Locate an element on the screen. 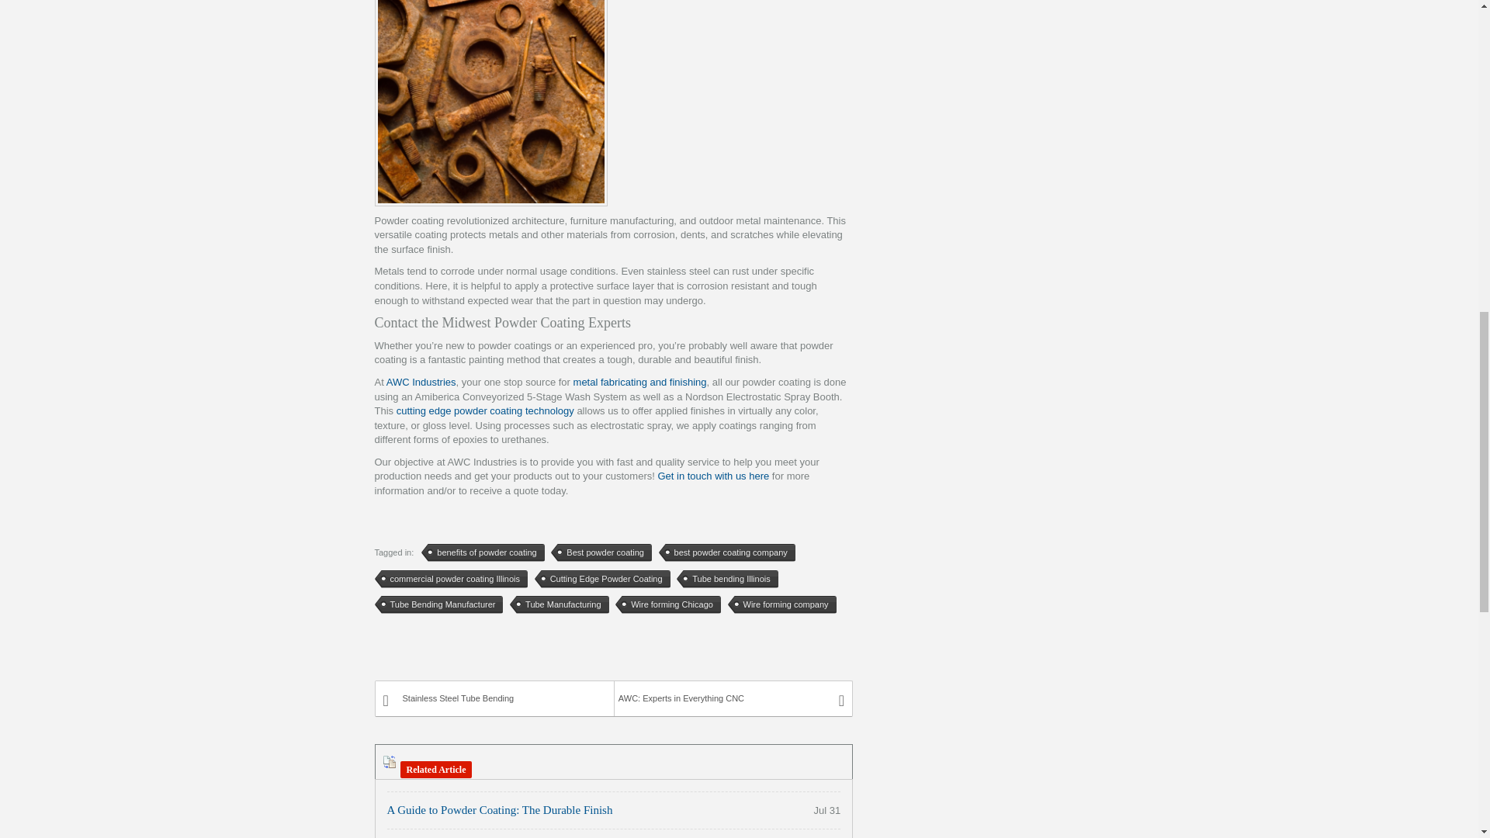  cutting edge powder coating technology is located at coordinates (484, 410).